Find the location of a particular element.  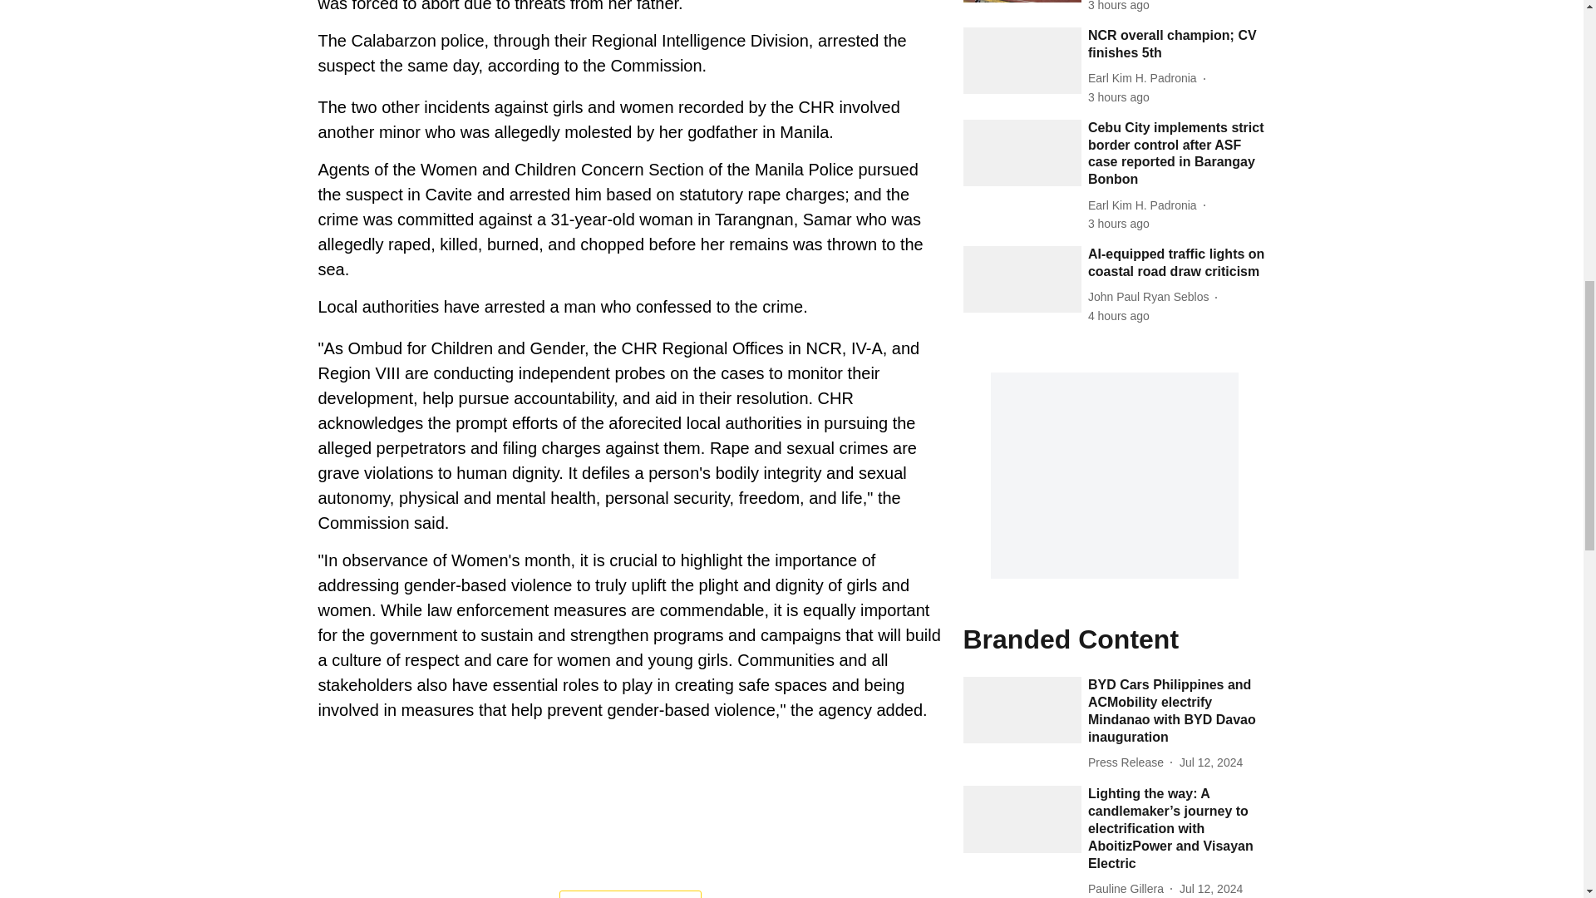

Show Comments is located at coordinates (630, 895).